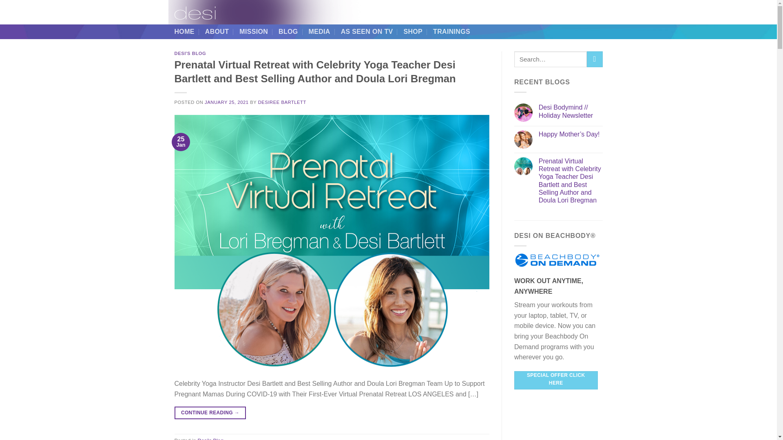 This screenshot has height=440, width=783. What do you see at coordinates (184, 32) in the screenshot?
I see `HOME` at bounding box center [184, 32].